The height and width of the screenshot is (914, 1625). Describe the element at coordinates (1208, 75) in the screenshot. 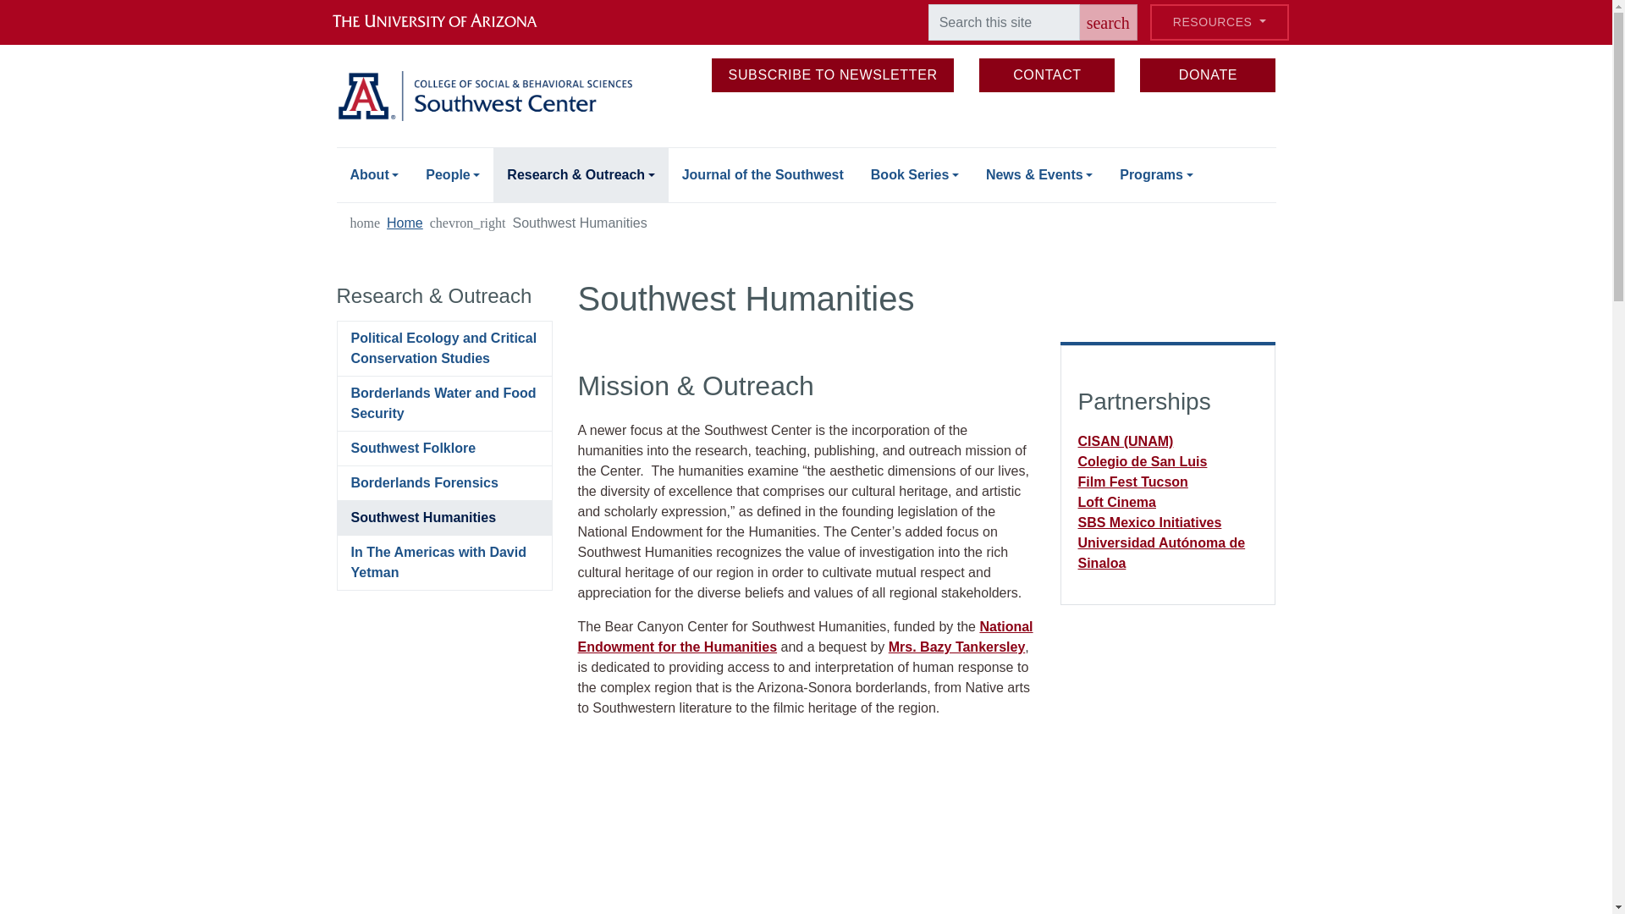

I see `DONATE` at that location.